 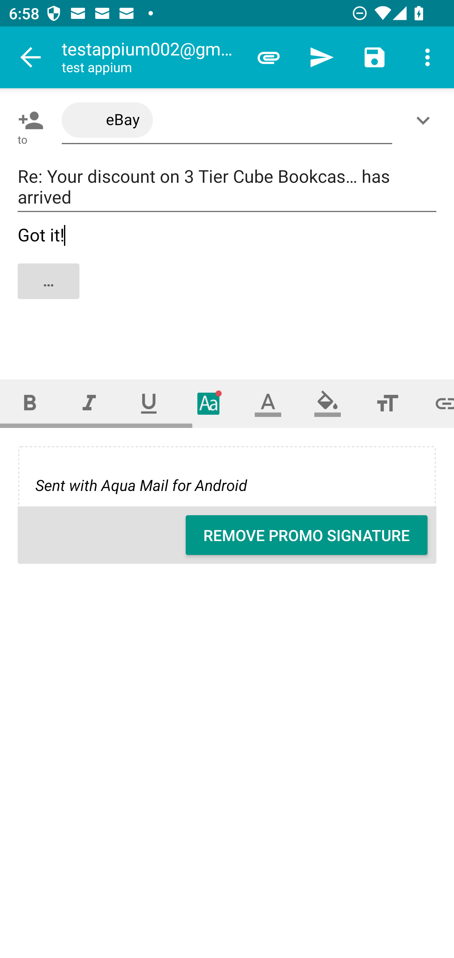 I want to click on Attach, so click(x=269, y=57).